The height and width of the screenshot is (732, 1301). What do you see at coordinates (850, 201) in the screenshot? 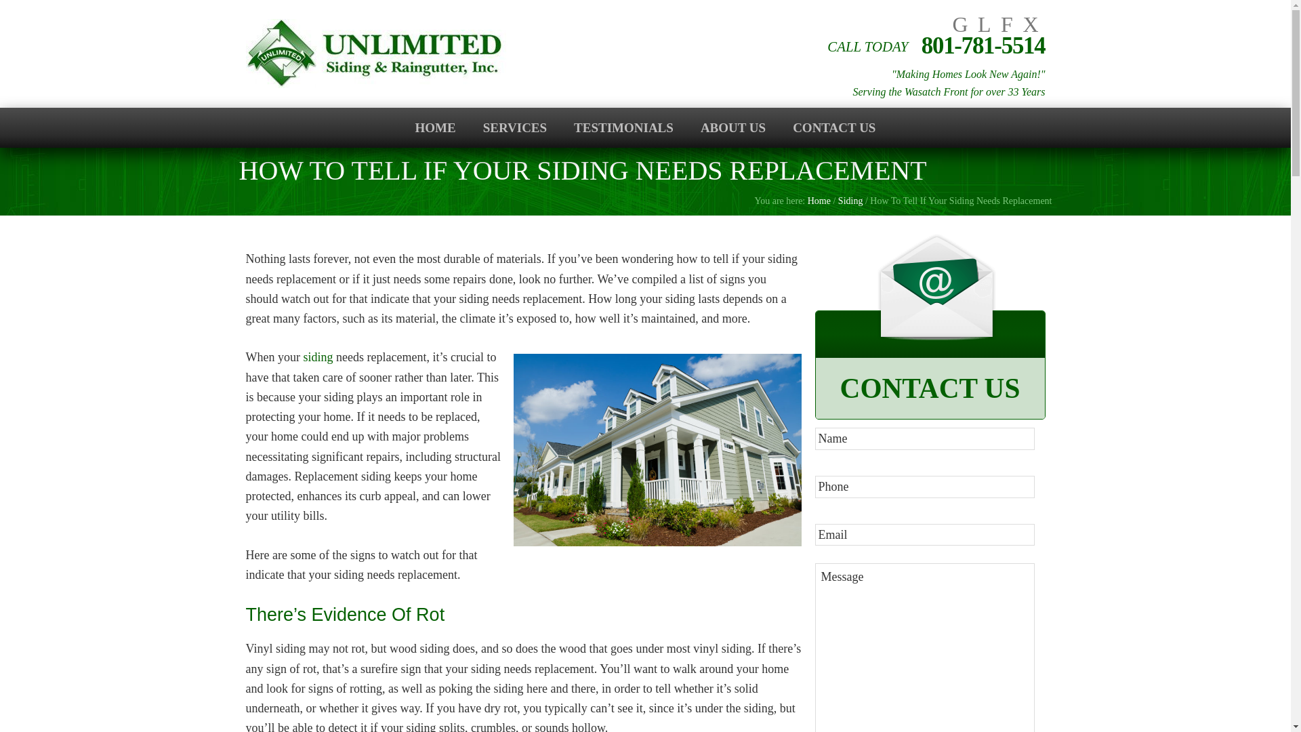
I see `Siding` at bounding box center [850, 201].